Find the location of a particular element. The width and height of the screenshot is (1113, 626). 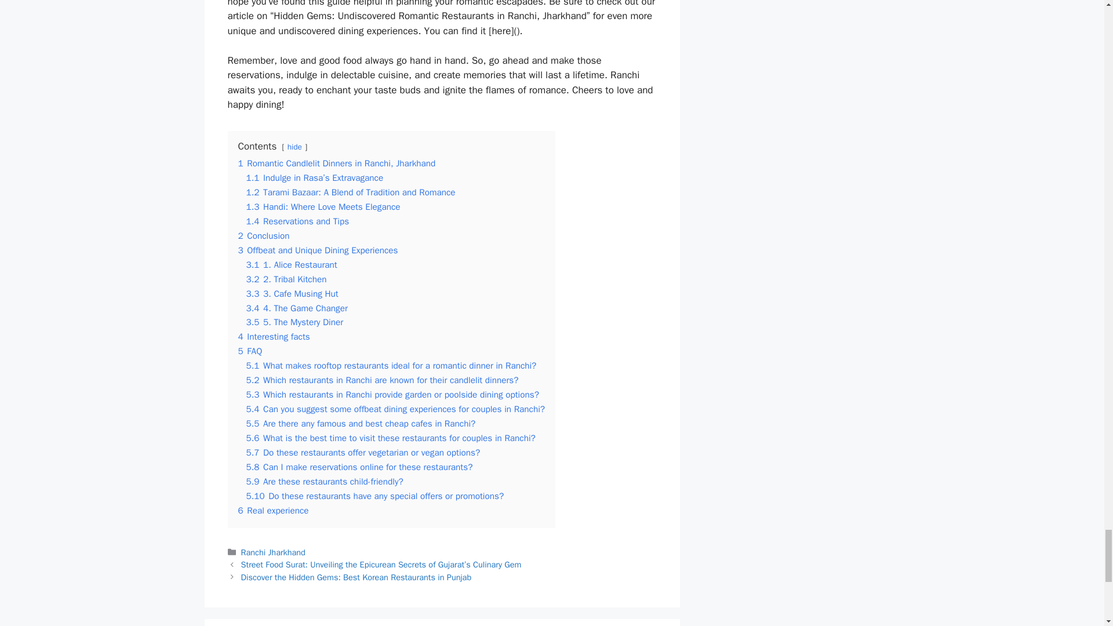

hide is located at coordinates (294, 147).